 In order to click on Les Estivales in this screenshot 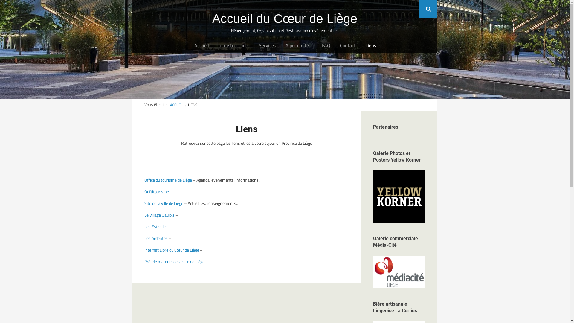, I will do `click(156, 227)`.